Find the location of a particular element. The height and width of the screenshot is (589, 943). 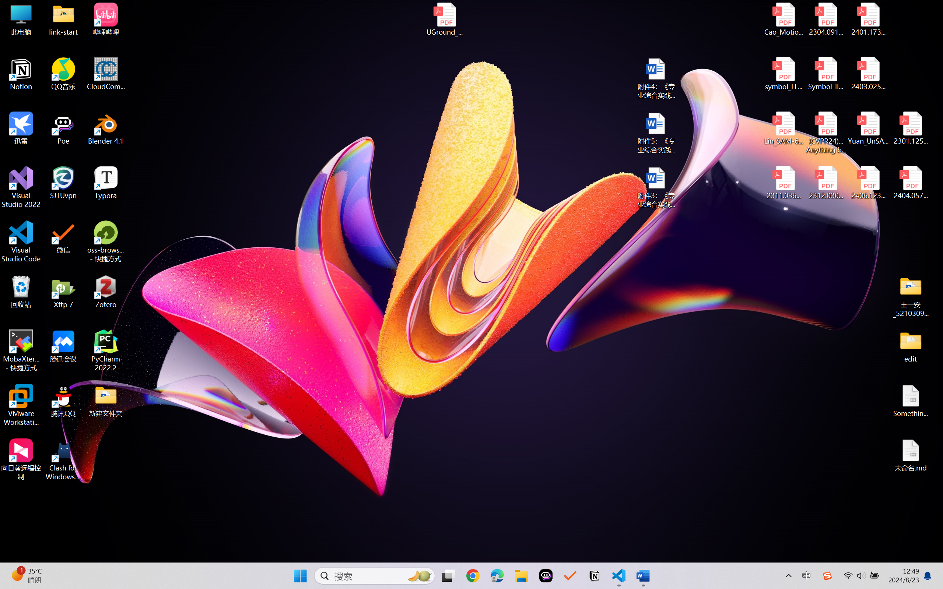

New Tab is located at coordinates (793, 8).